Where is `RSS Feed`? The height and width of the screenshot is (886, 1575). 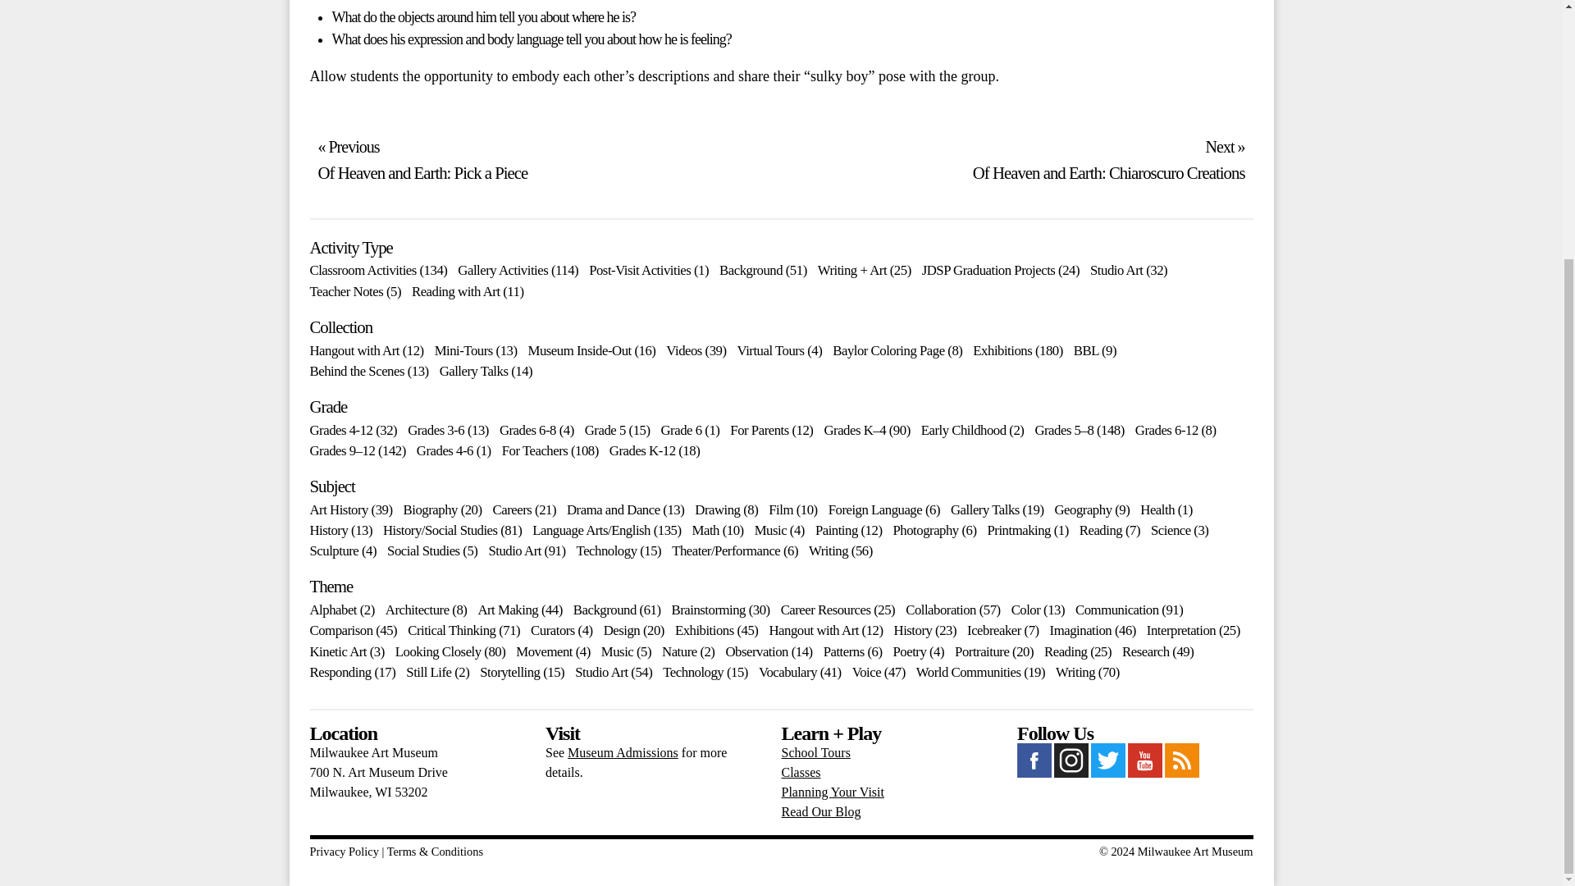
RSS Feed is located at coordinates (1181, 773).